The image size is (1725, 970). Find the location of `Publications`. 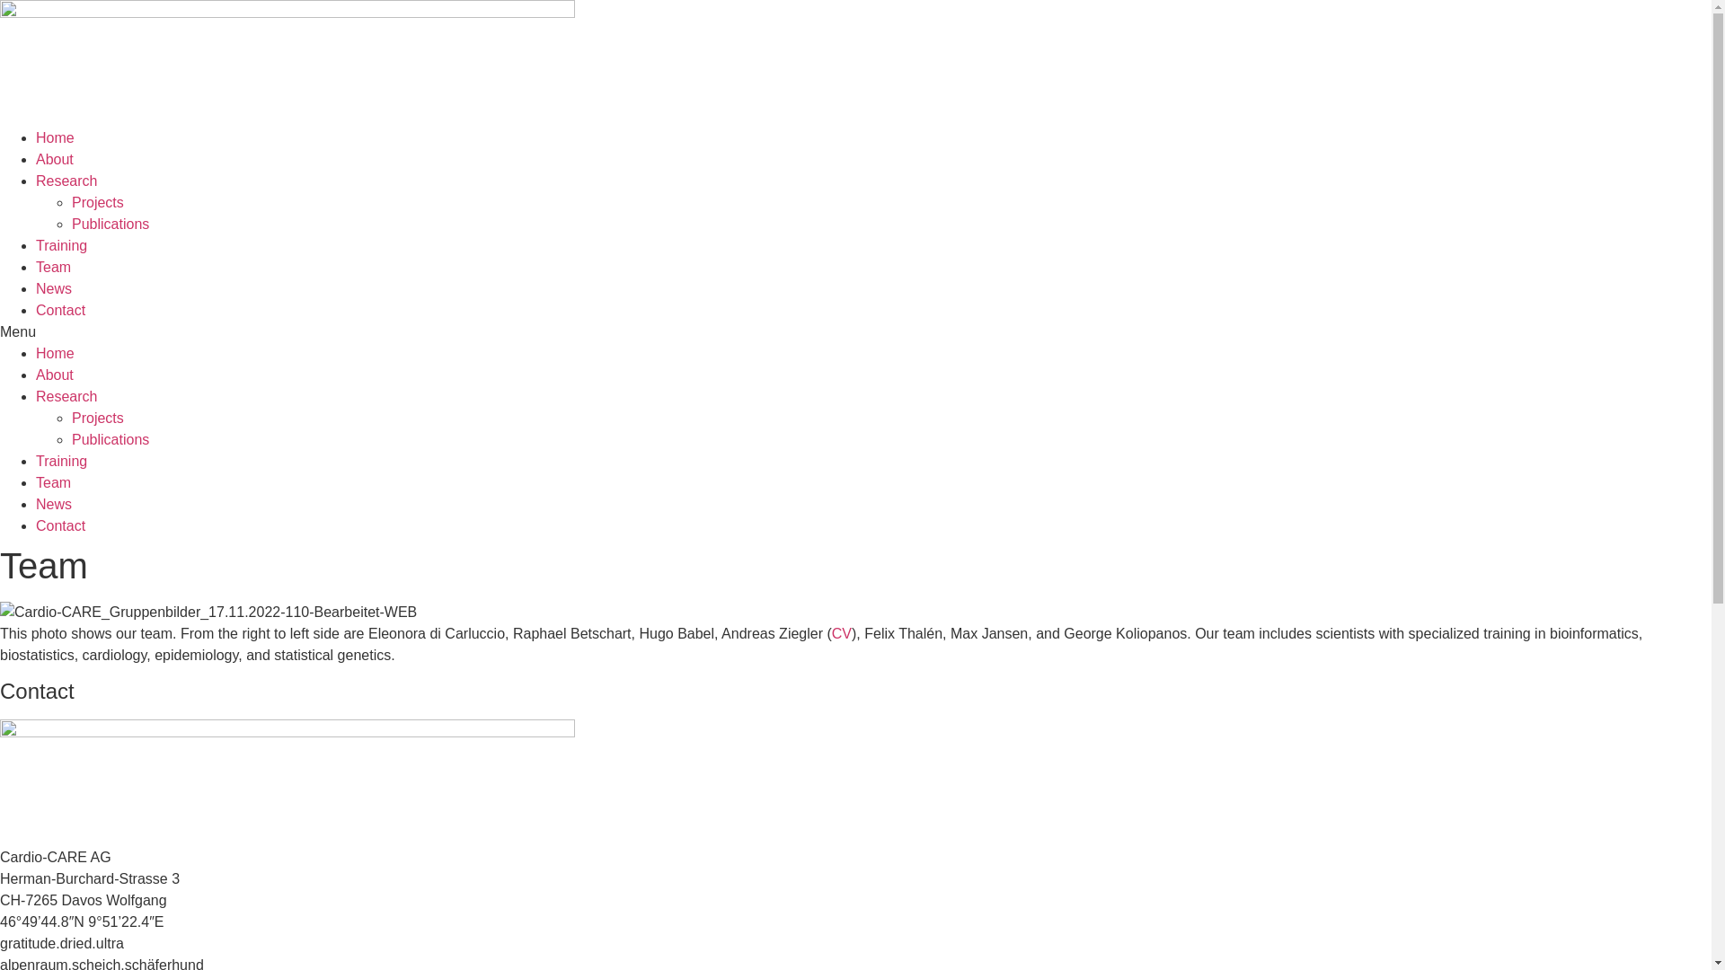

Publications is located at coordinates (111, 225).